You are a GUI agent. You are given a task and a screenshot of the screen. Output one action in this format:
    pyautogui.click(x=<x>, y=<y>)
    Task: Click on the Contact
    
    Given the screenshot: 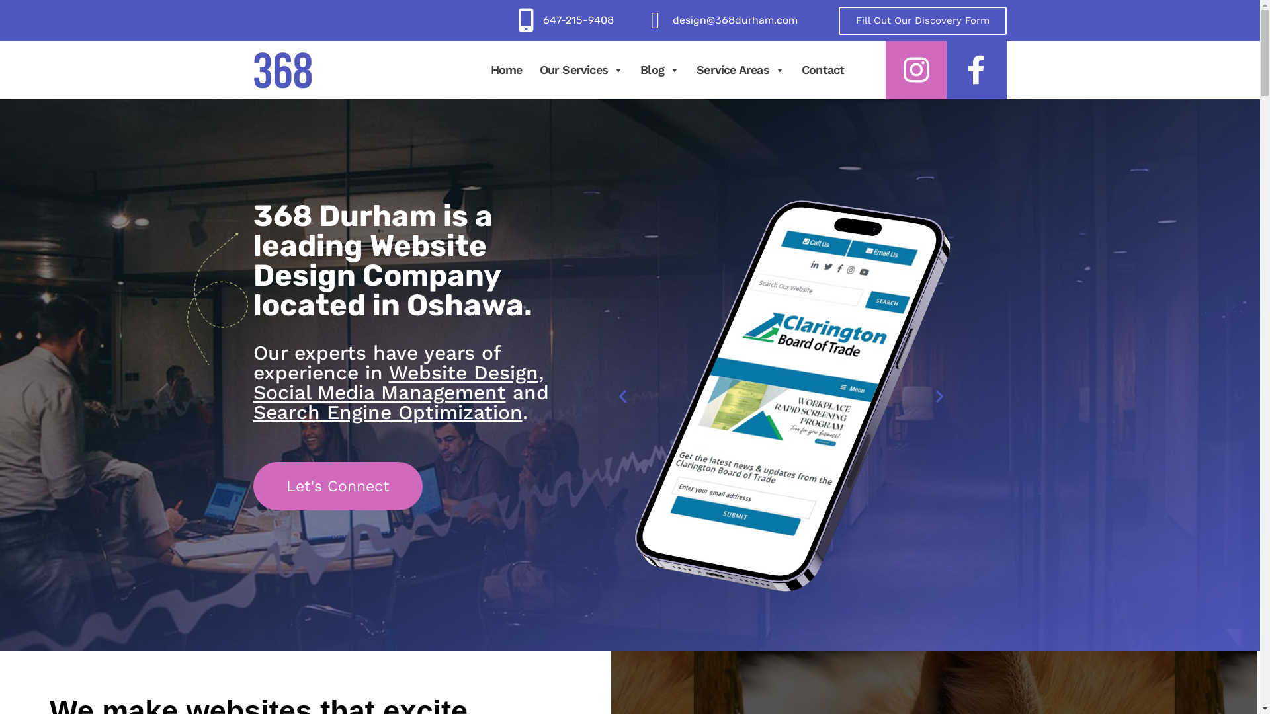 What is the action you would take?
    pyautogui.click(x=823, y=70)
    